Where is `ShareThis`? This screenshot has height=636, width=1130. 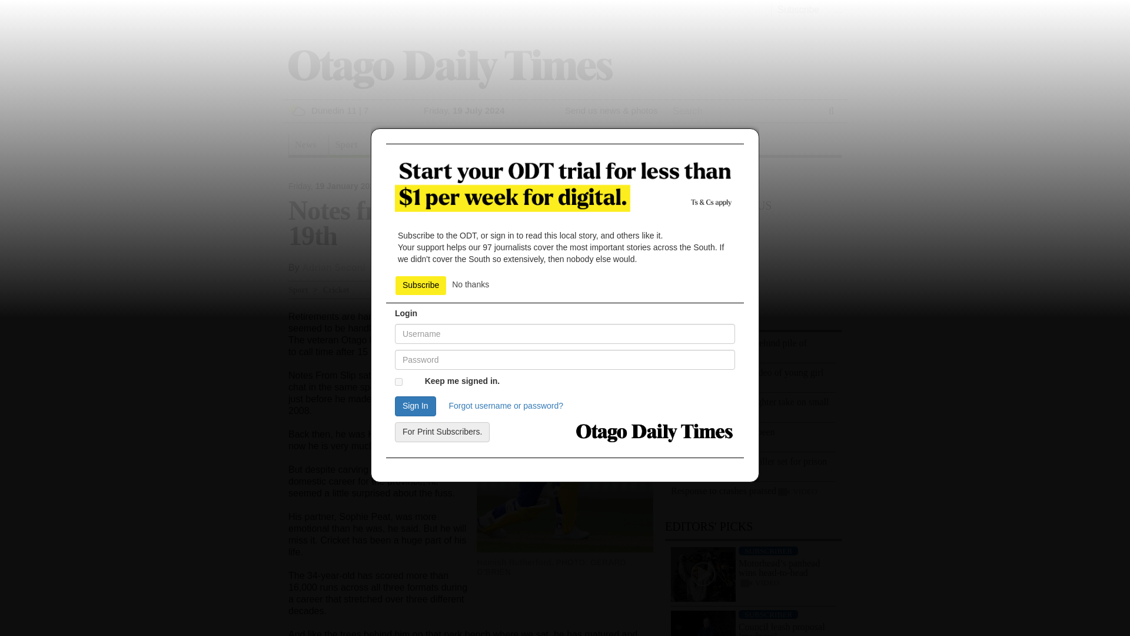
ShareThis is located at coordinates (649, 264).